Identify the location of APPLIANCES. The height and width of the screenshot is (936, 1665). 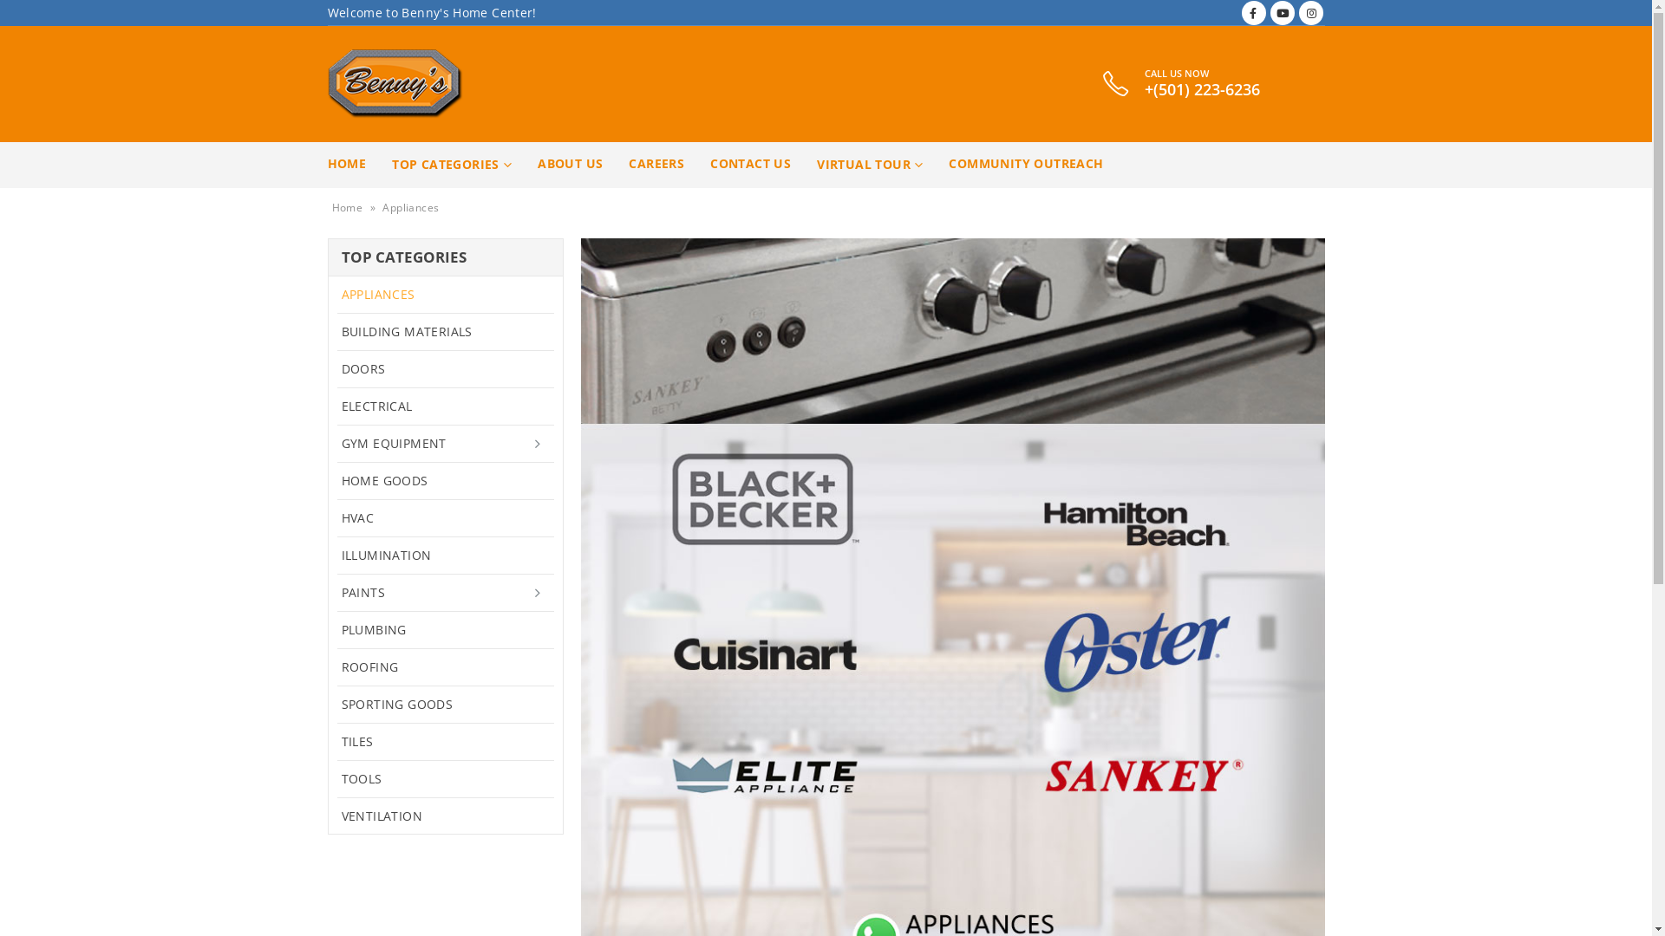
(446, 295).